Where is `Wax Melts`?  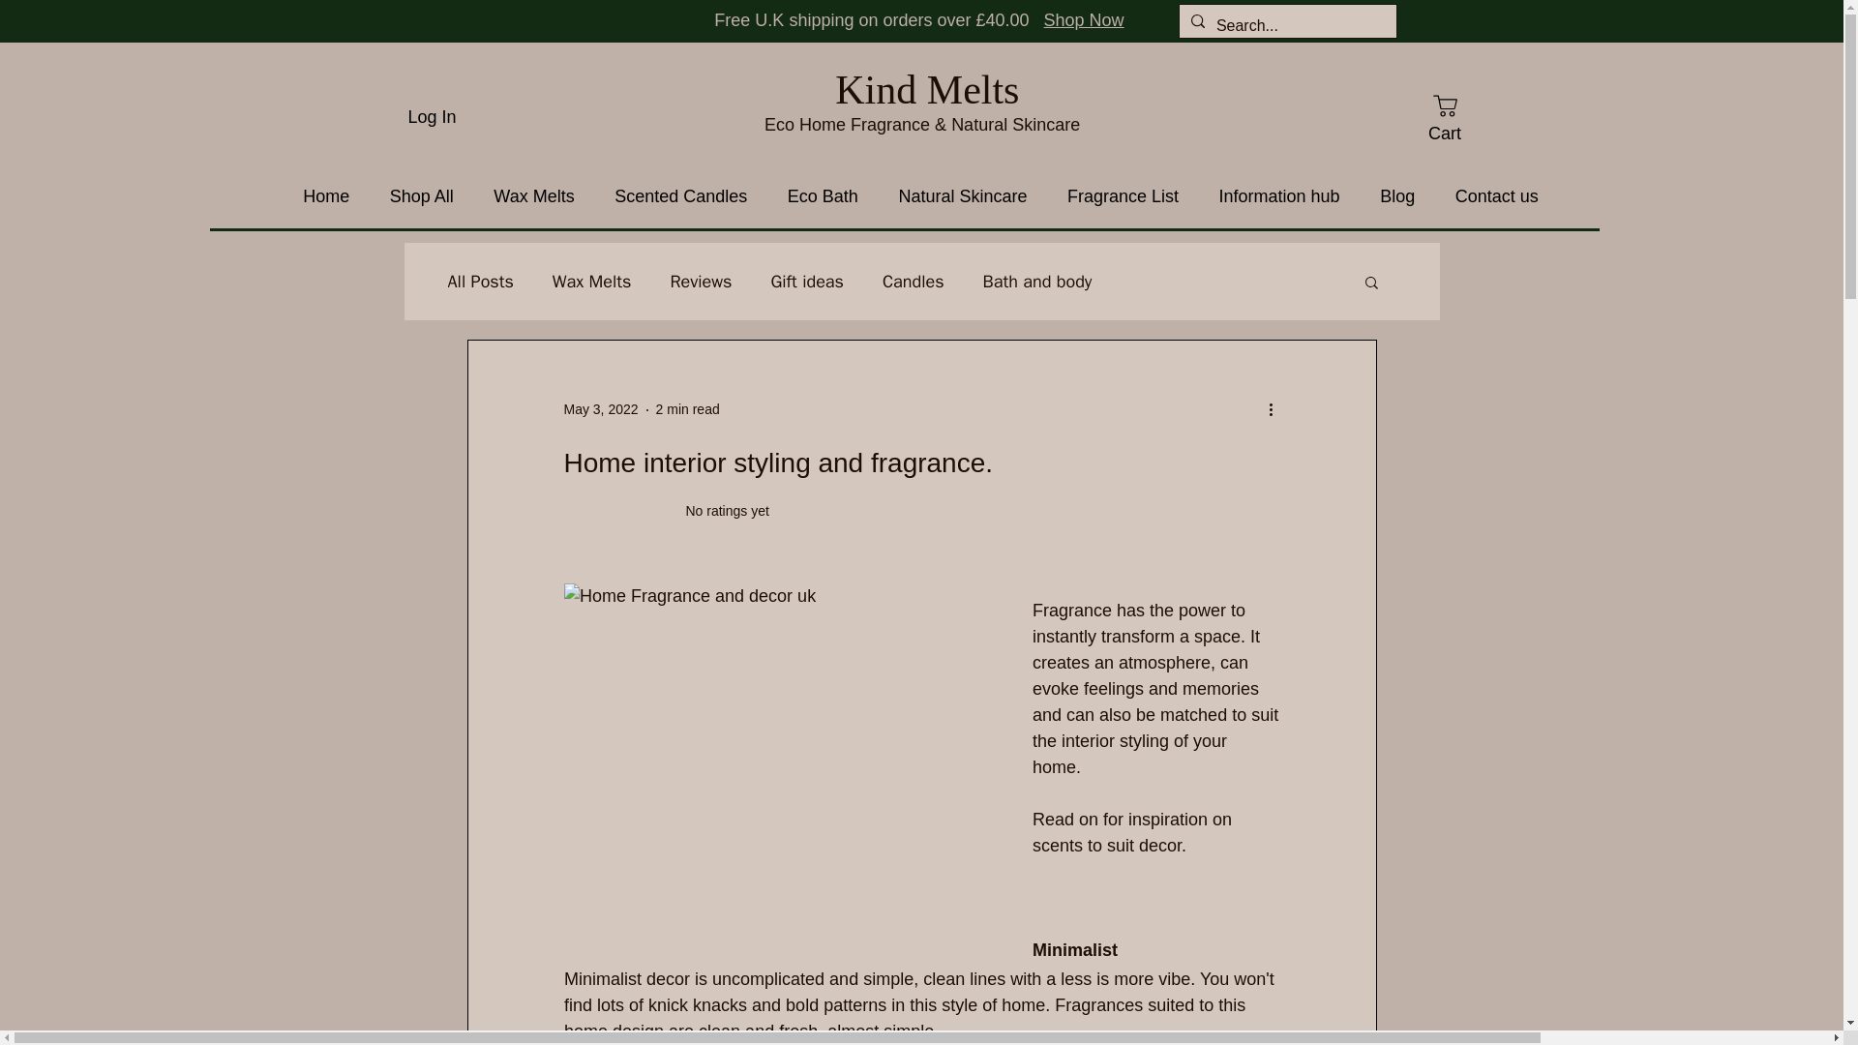
Wax Melts is located at coordinates (591, 281).